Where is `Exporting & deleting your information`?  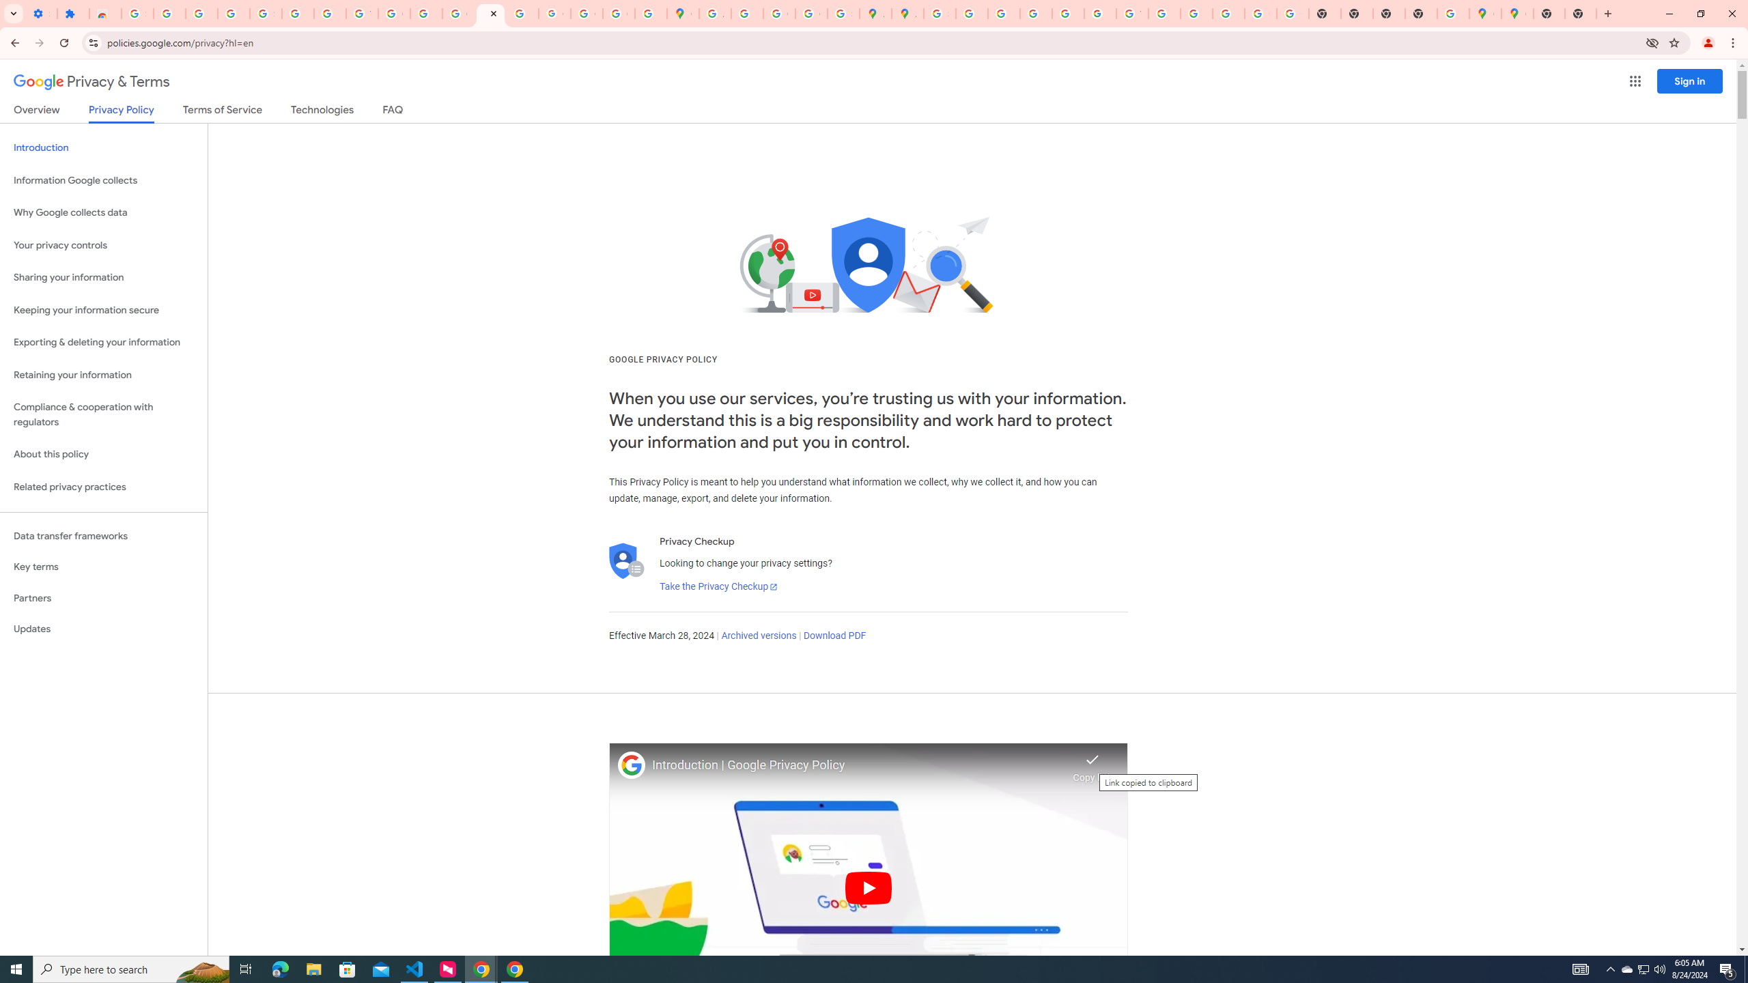 Exporting & deleting your information is located at coordinates (104, 343).